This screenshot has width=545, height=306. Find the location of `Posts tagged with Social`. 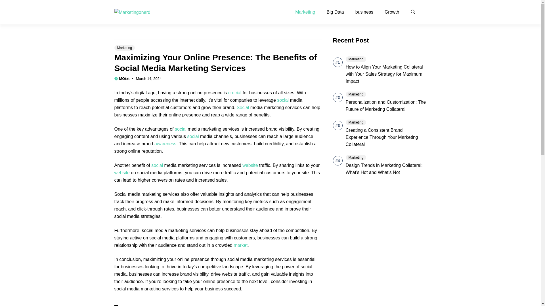

Posts tagged with Social is located at coordinates (181, 129).